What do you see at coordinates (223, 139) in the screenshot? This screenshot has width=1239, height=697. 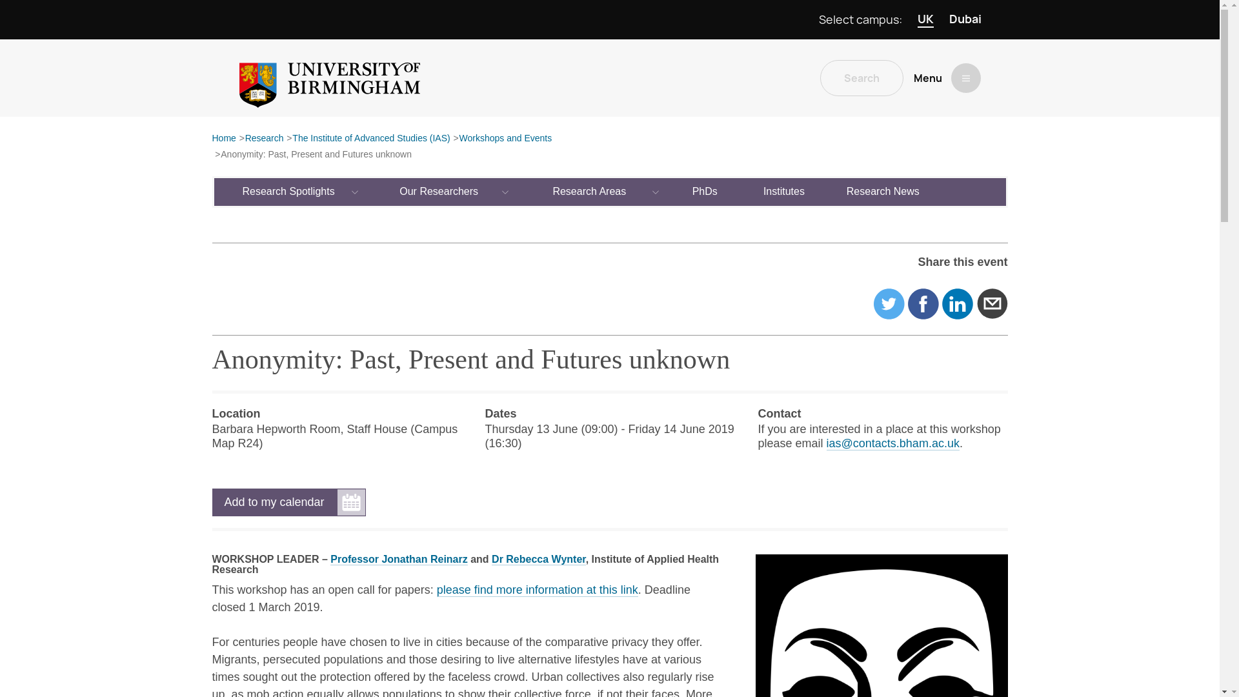 I see `Home` at bounding box center [223, 139].